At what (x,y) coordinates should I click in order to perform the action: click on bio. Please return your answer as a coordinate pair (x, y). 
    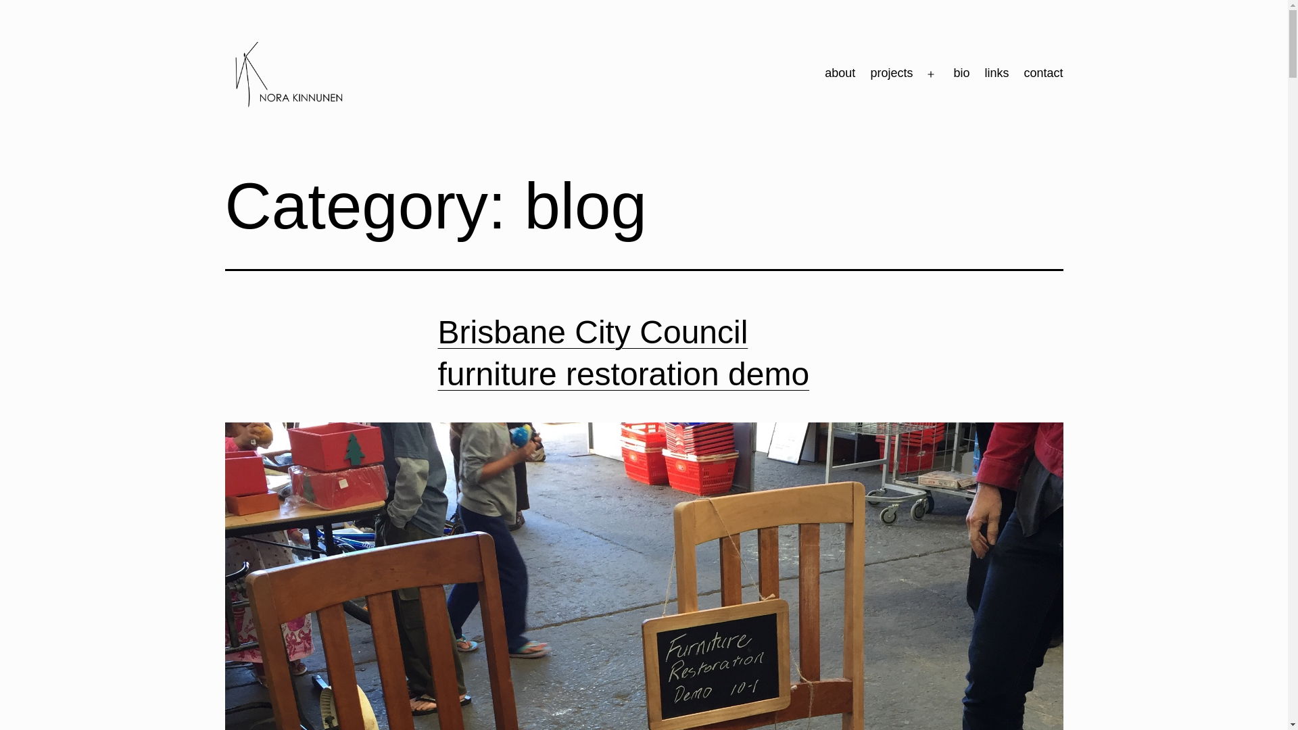
    Looking at the image, I should click on (961, 74).